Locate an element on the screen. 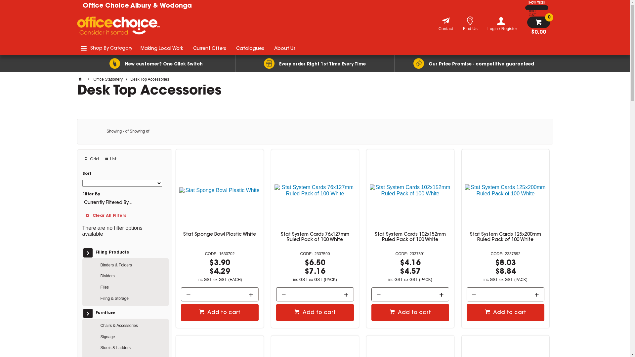 Image resolution: width=635 pixels, height=357 pixels. Filing Products is located at coordinates (128, 253).